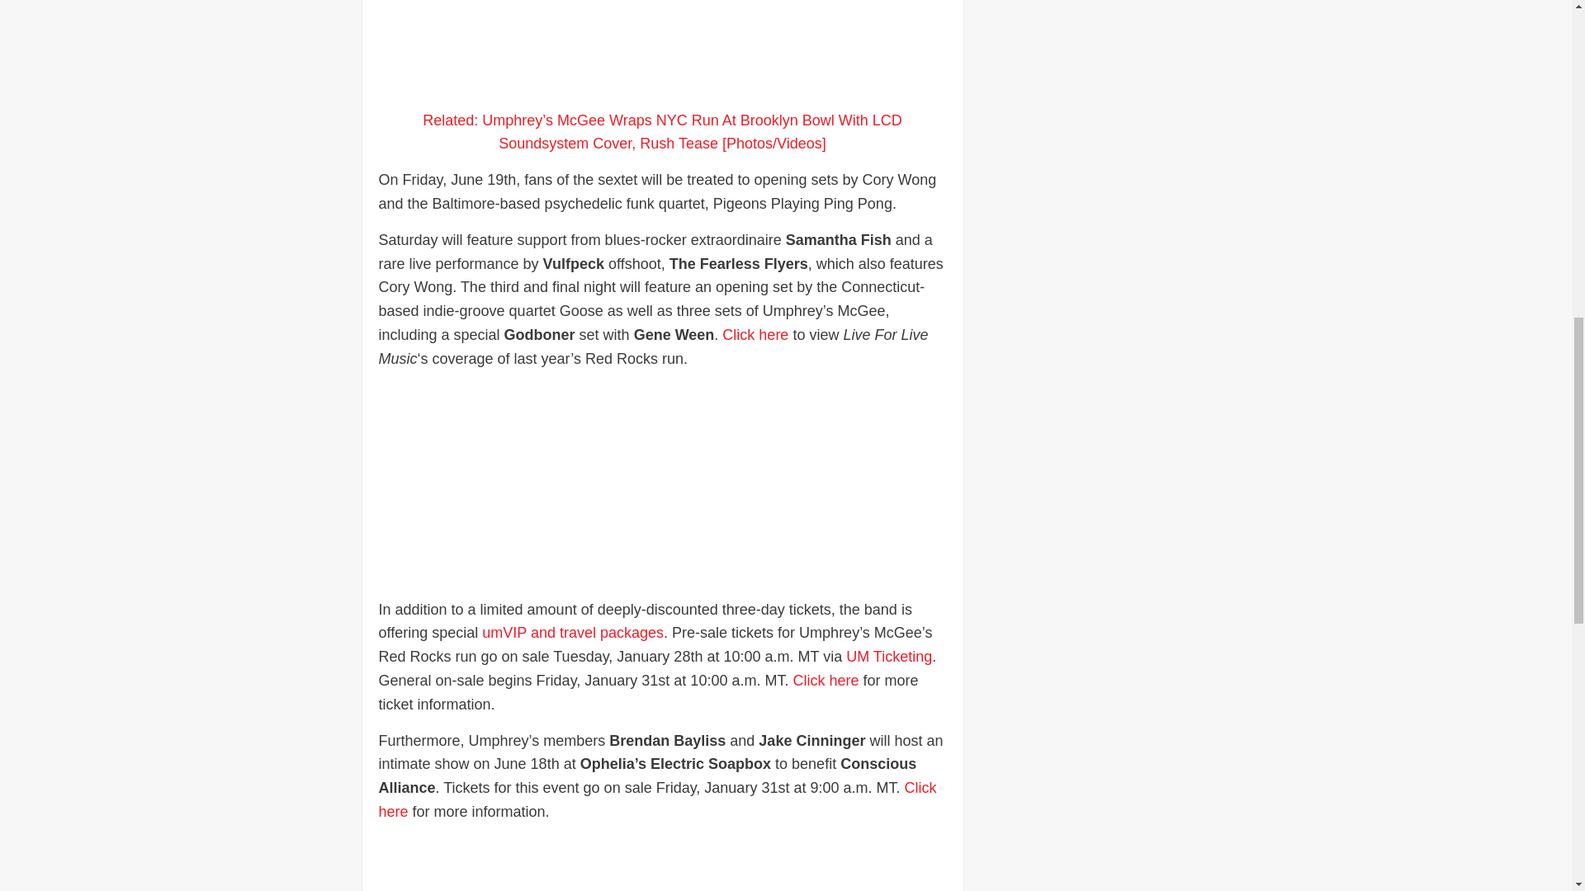 This screenshot has width=1585, height=891. I want to click on UM Ticketing, so click(888, 657).